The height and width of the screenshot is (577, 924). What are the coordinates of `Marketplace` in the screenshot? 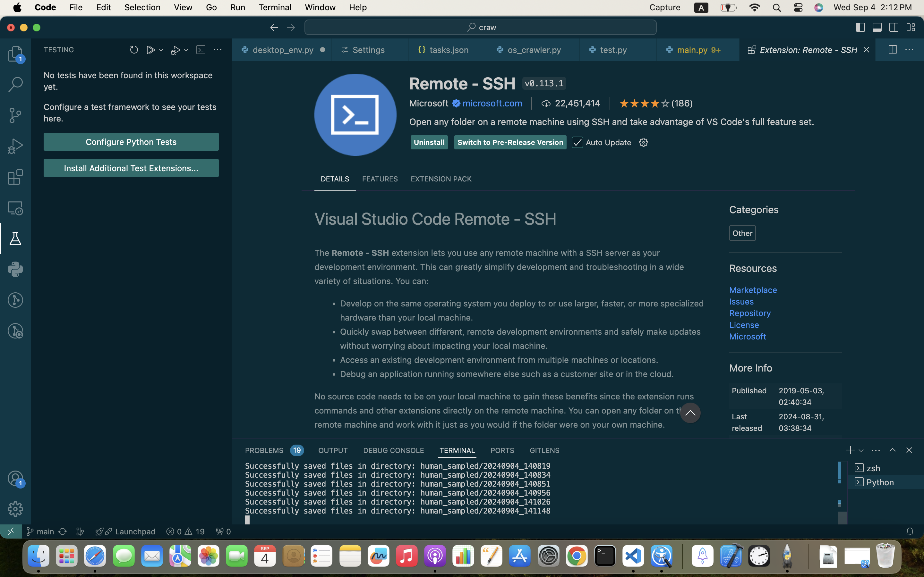 It's located at (754, 290).